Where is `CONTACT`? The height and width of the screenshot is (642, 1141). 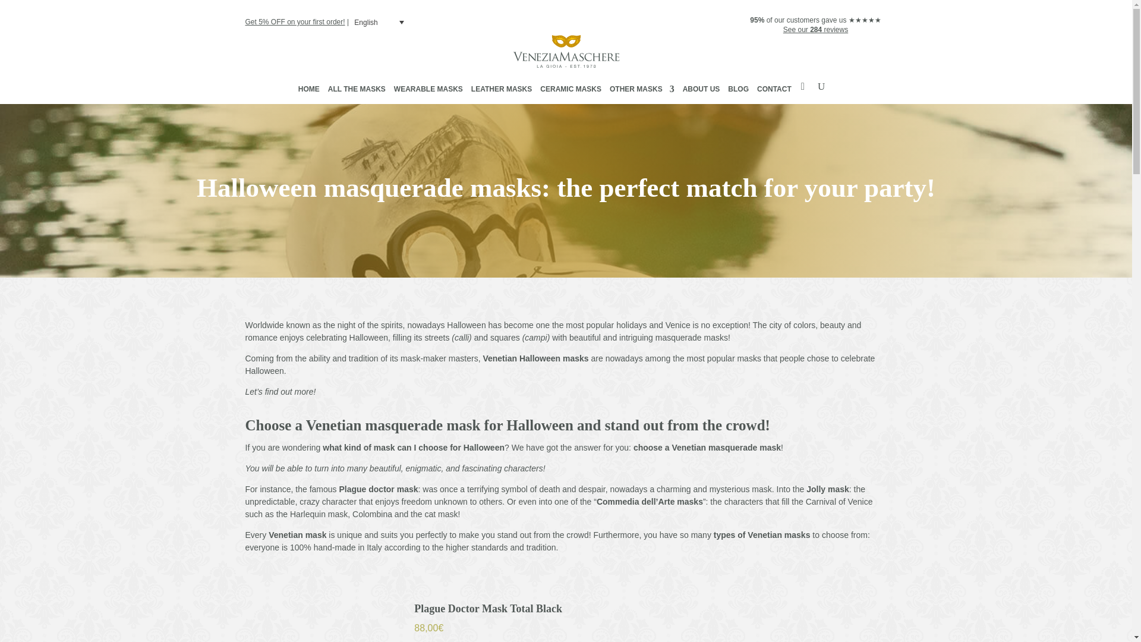
CONTACT is located at coordinates (774, 92).